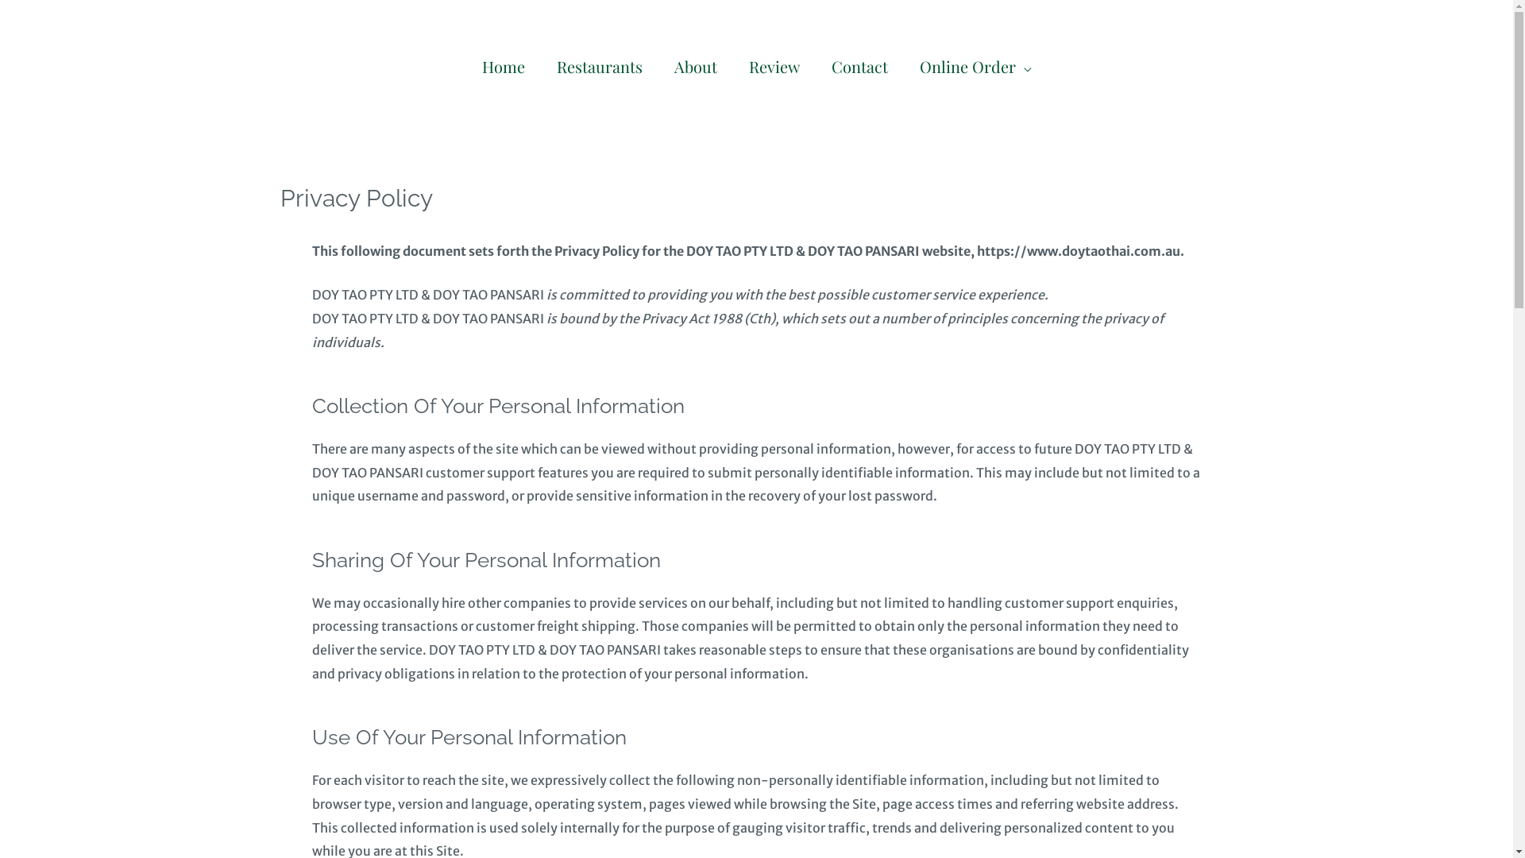 This screenshot has width=1525, height=858. Describe the element at coordinates (859, 65) in the screenshot. I see `Contact` at that location.